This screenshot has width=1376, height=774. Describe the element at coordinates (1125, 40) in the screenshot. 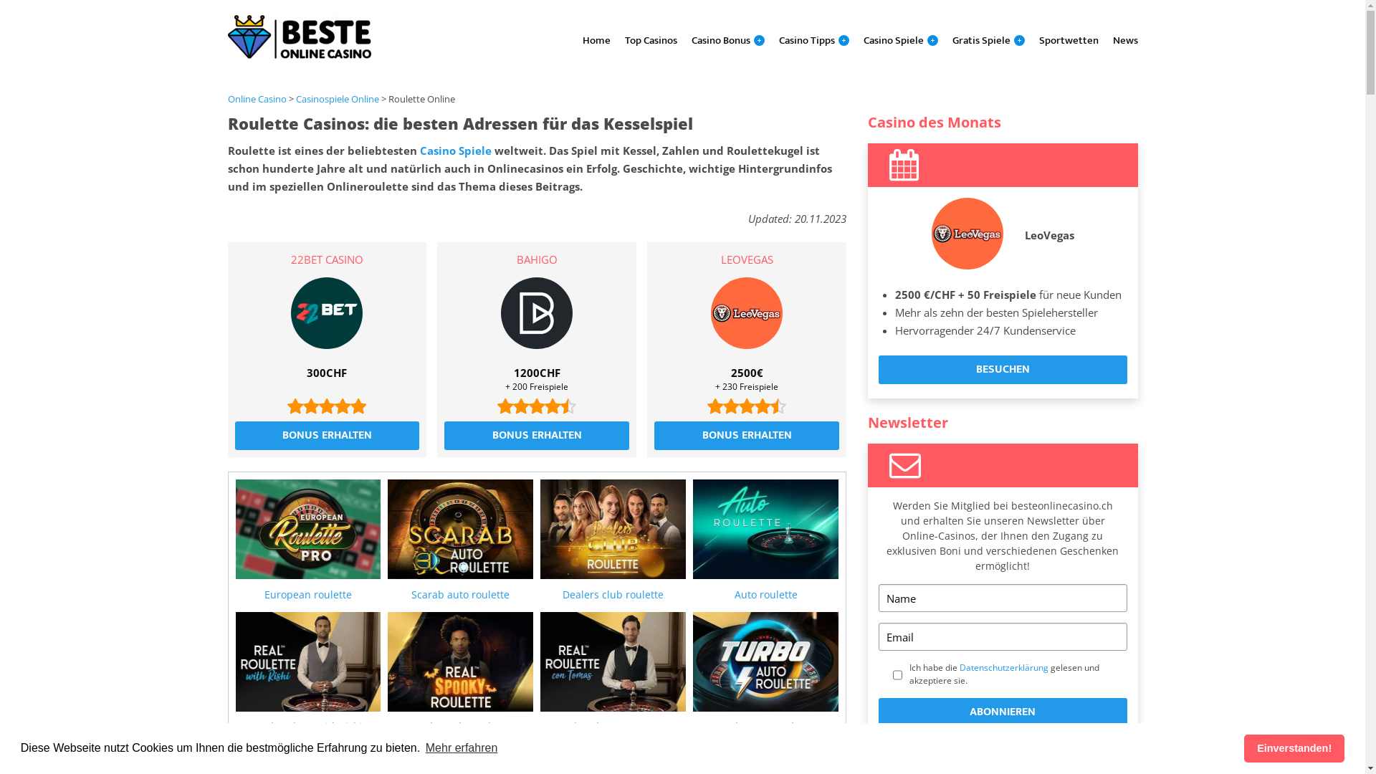

I see `News` at that location.